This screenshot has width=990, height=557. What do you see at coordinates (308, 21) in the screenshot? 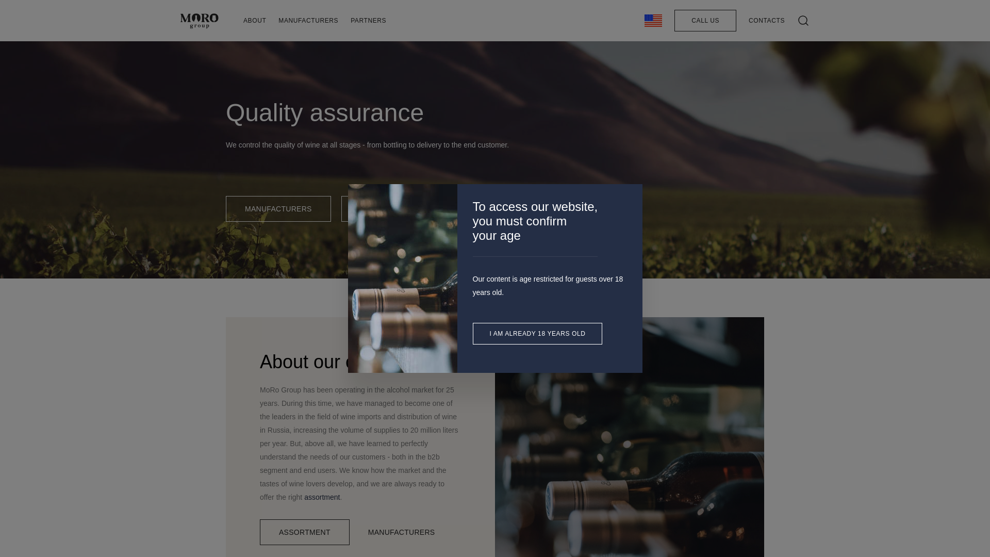
I see `MANUFACTURERS` at bounding box center [308, 21].